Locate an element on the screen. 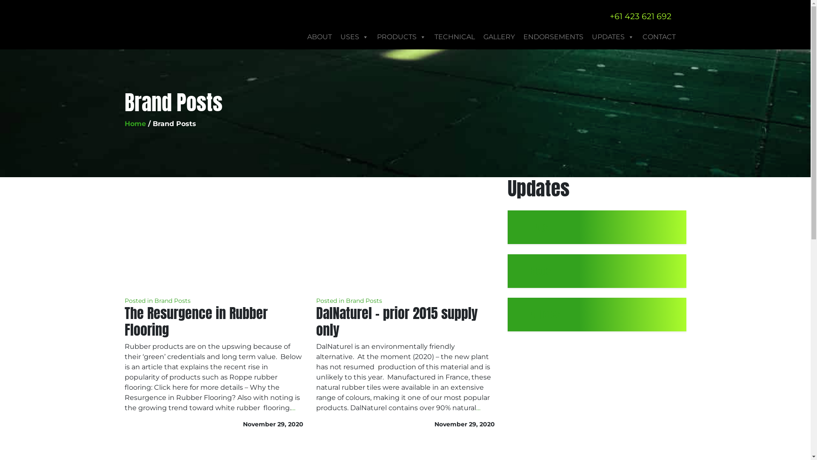 This screenshot has width=817, height=460. Brand Posts is located at coordinates (363, 301).